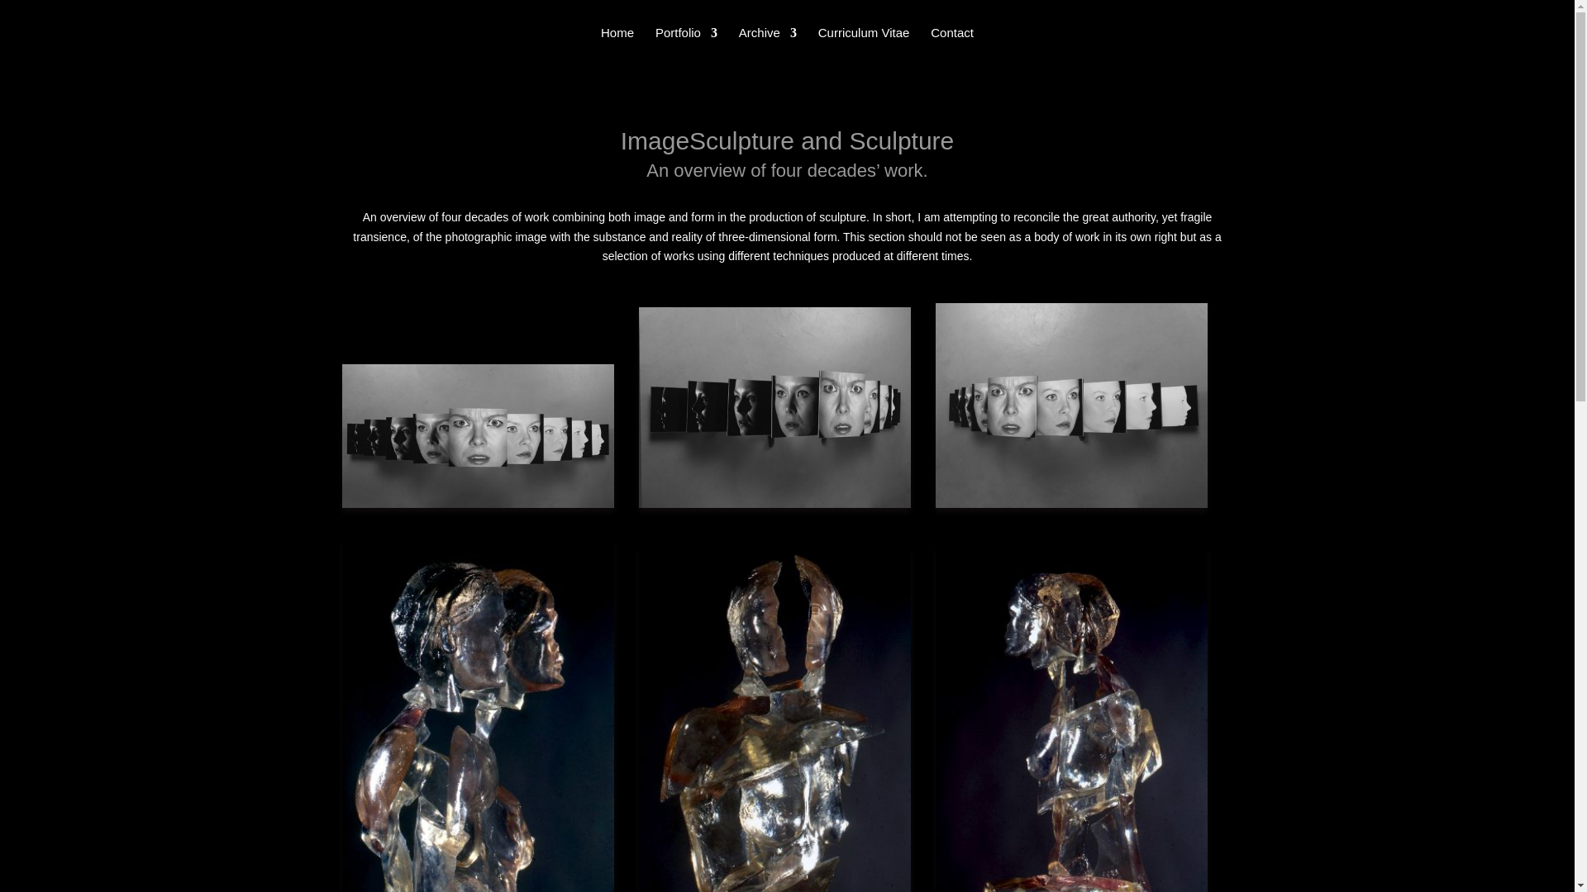  I want to click on Home, so click(617, 45).